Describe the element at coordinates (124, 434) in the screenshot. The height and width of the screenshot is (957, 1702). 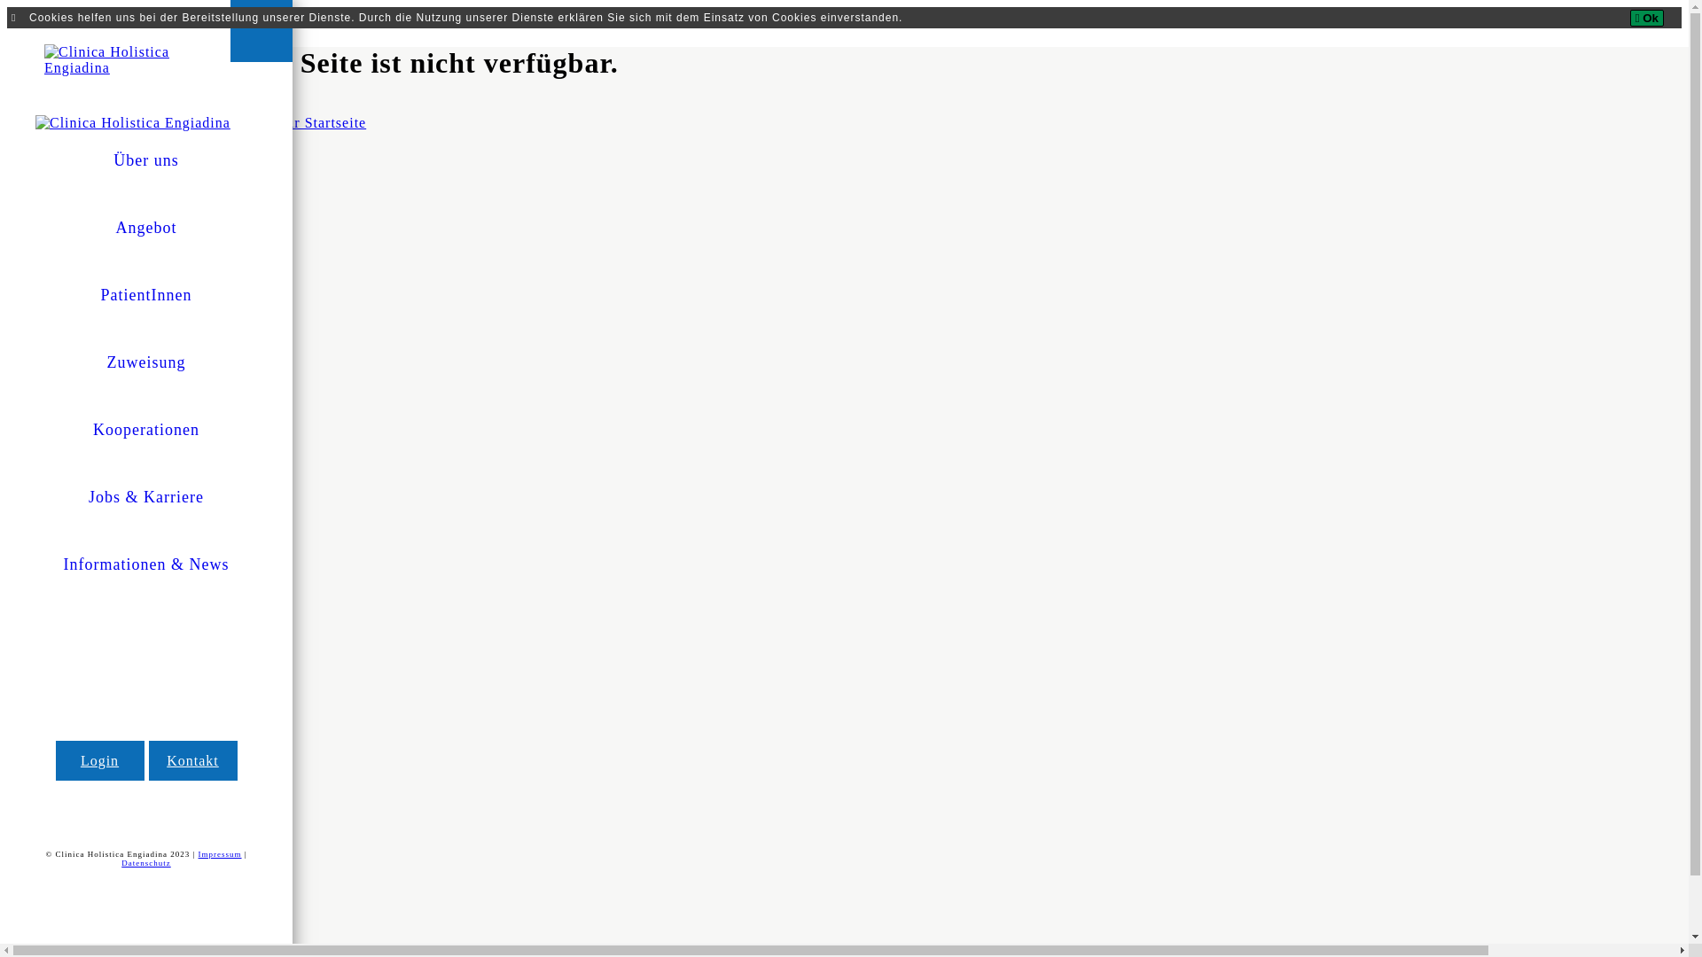
I see `Termine & Veranstaltungen` at that location.